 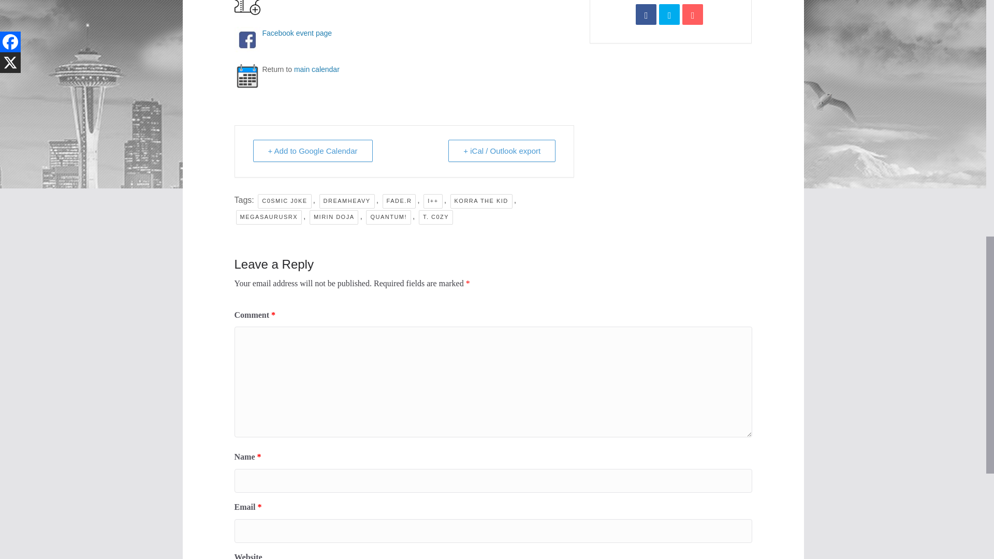 What do you see at coordinates (646, 14) in the screenshot?
I see `Share on Facebook` at bounding box center [646, 14].